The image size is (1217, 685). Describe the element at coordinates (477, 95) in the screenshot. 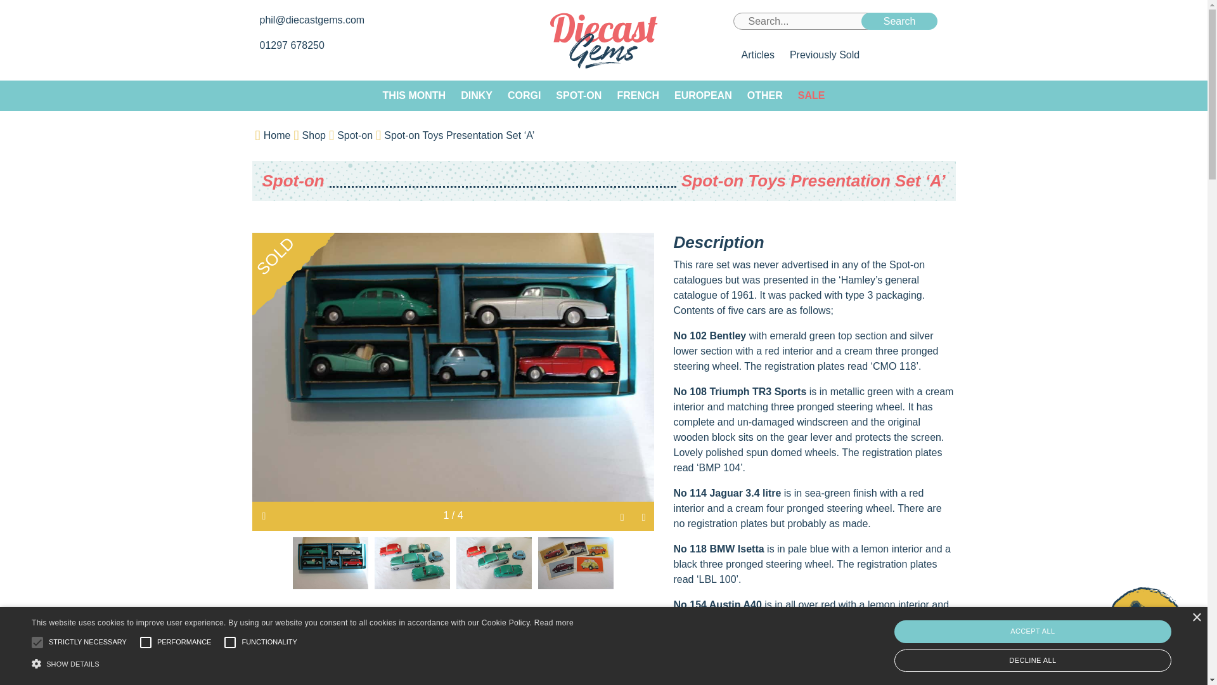

I see `DINKY` at that location.